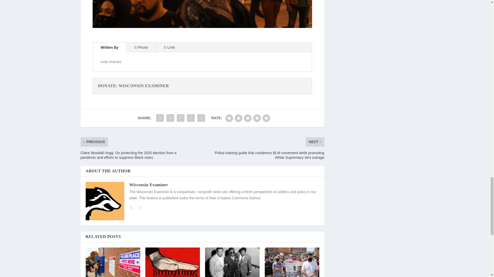 The width and height of the screenshot is (494, 277). What do you see at coordinates (229, 118) in the screenshot?
I see `bad` at bounding box center [229, 118].